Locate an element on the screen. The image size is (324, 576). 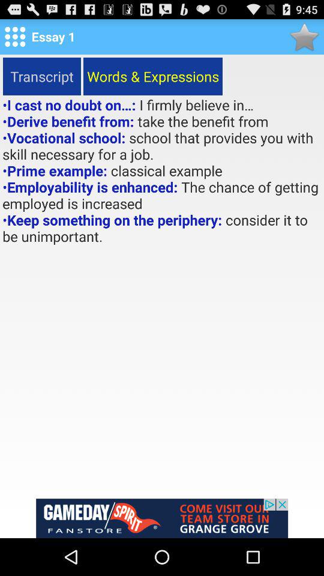
settings is located at coordinates (15, 37).